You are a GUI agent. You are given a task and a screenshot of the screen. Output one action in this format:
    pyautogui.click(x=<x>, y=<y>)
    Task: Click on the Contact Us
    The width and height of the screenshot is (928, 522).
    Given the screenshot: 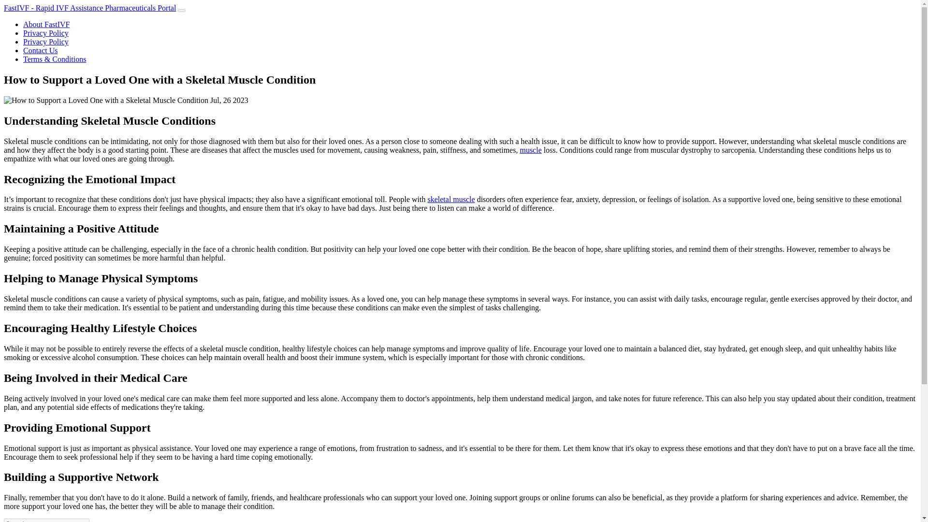 What is the action you would take?
    pyautogui.click(x=41, y=50)
    